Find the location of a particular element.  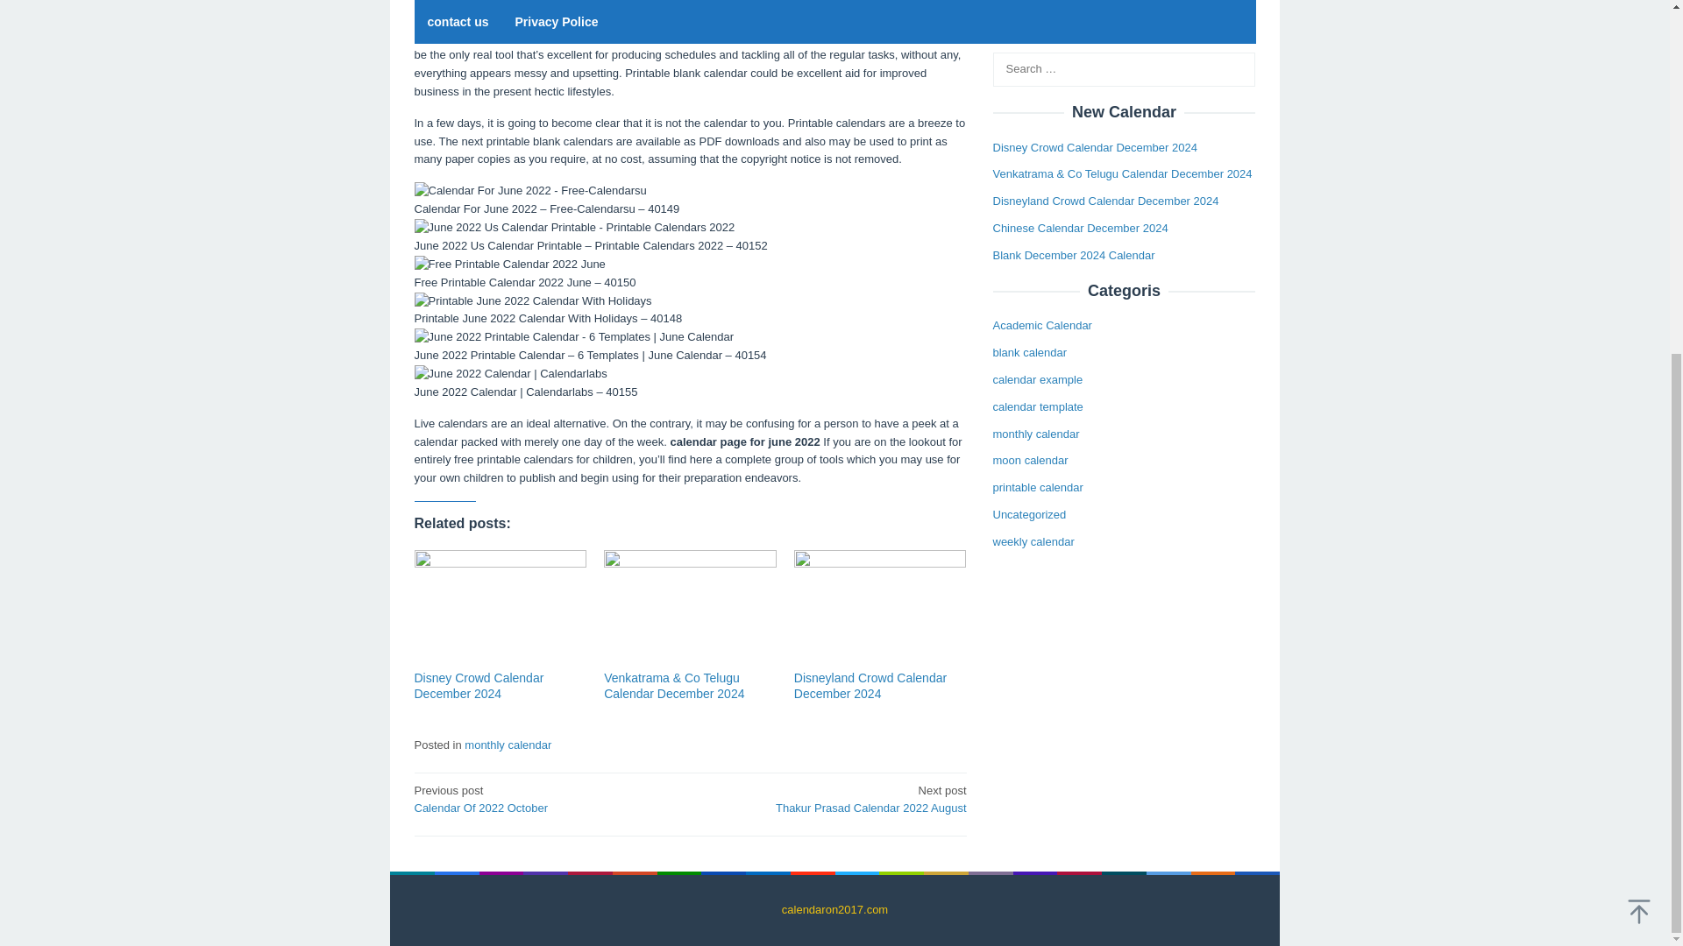

weekly calendar is located at coordinates (573, 228).